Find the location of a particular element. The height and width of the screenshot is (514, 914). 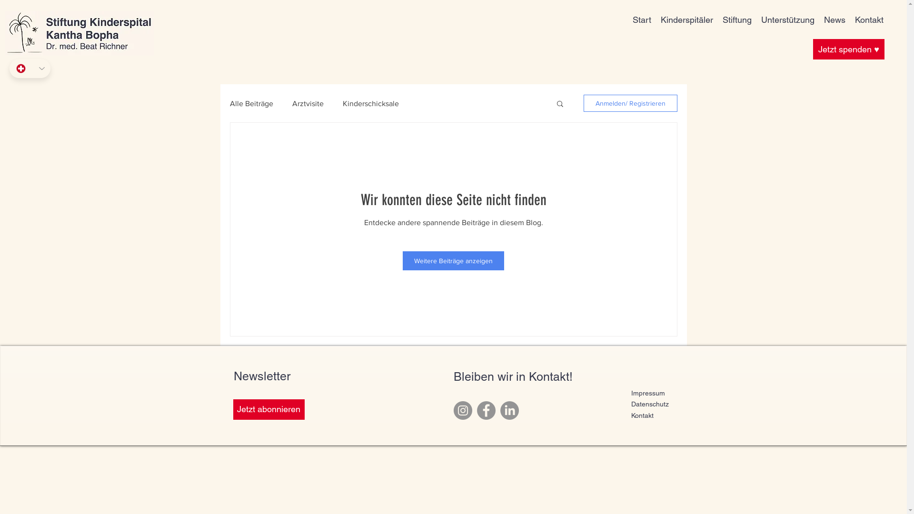

Stiftung is located at coordinates (737, 20).